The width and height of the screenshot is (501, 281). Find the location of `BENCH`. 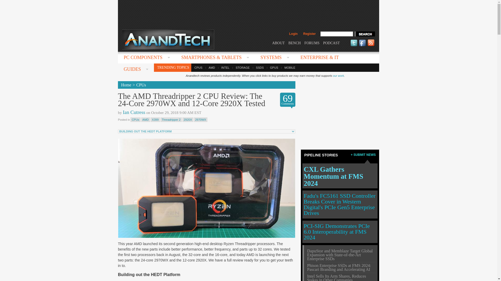

BENCH is located at coordinates (294, 43).